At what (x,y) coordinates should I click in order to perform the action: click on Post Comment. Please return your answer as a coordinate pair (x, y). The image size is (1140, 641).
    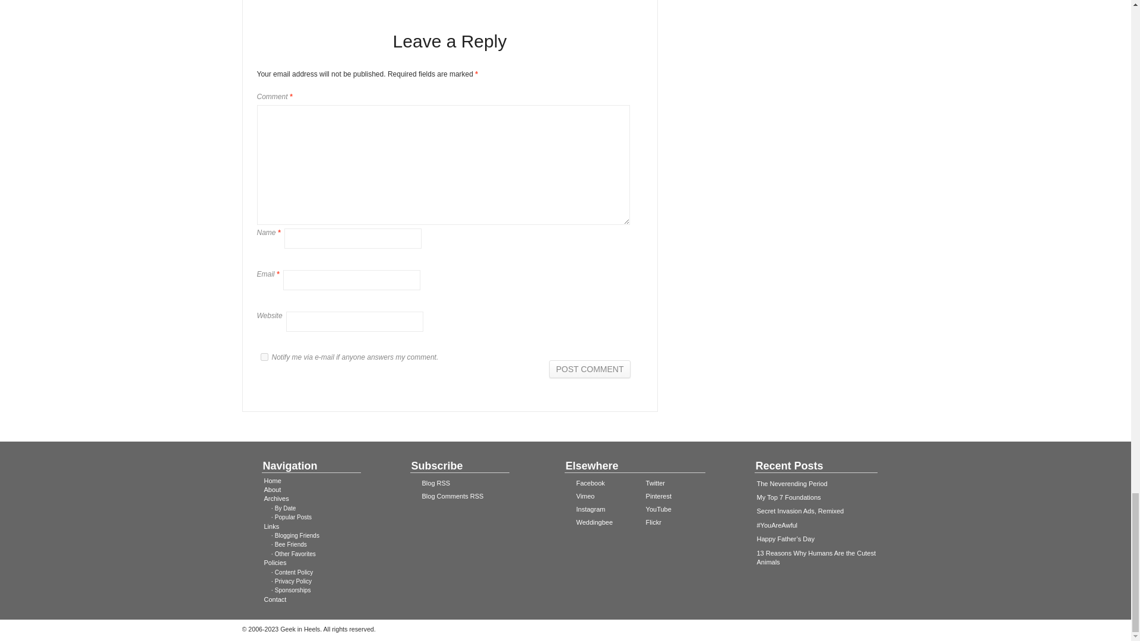
    Looking at the image, I should click on (590, 369).